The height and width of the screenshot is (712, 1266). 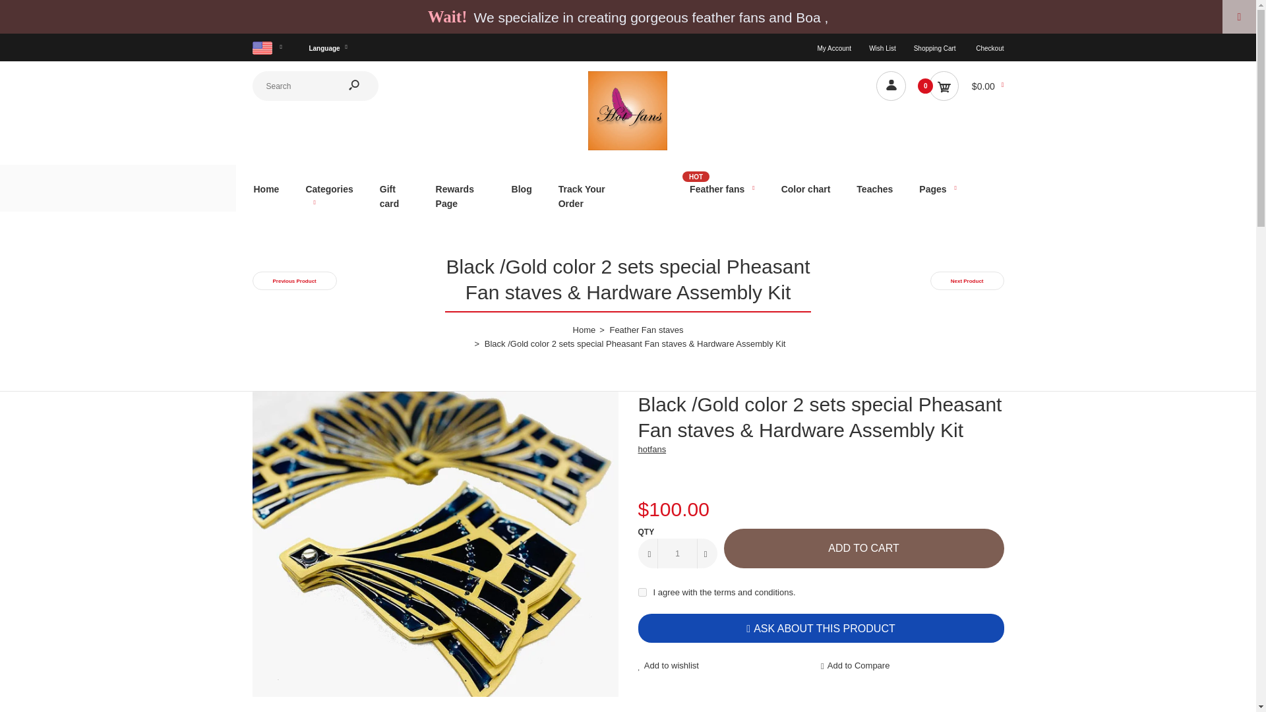 I want to click on Add to cart, so click(x=864, y=549).